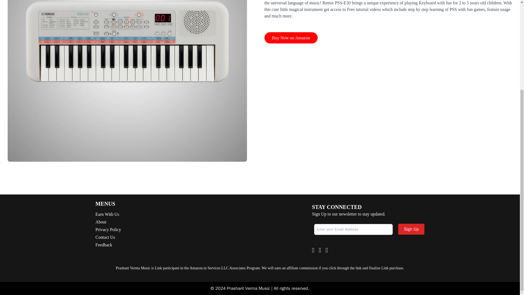  I want to click on Earn With Us, so click(108, 214).